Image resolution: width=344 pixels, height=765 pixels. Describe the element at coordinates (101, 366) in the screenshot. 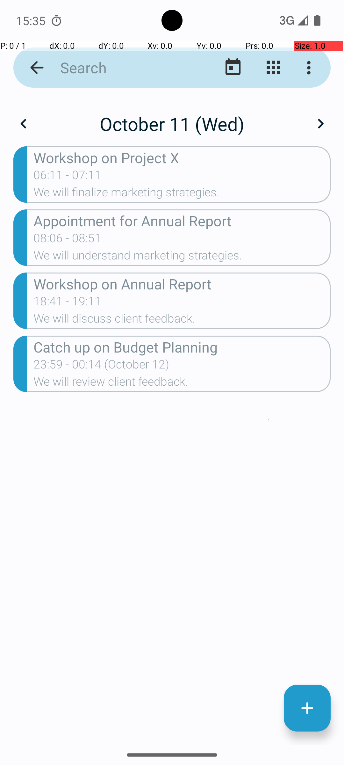

I see `23:59 - 00:14 (October 12)` at that location.